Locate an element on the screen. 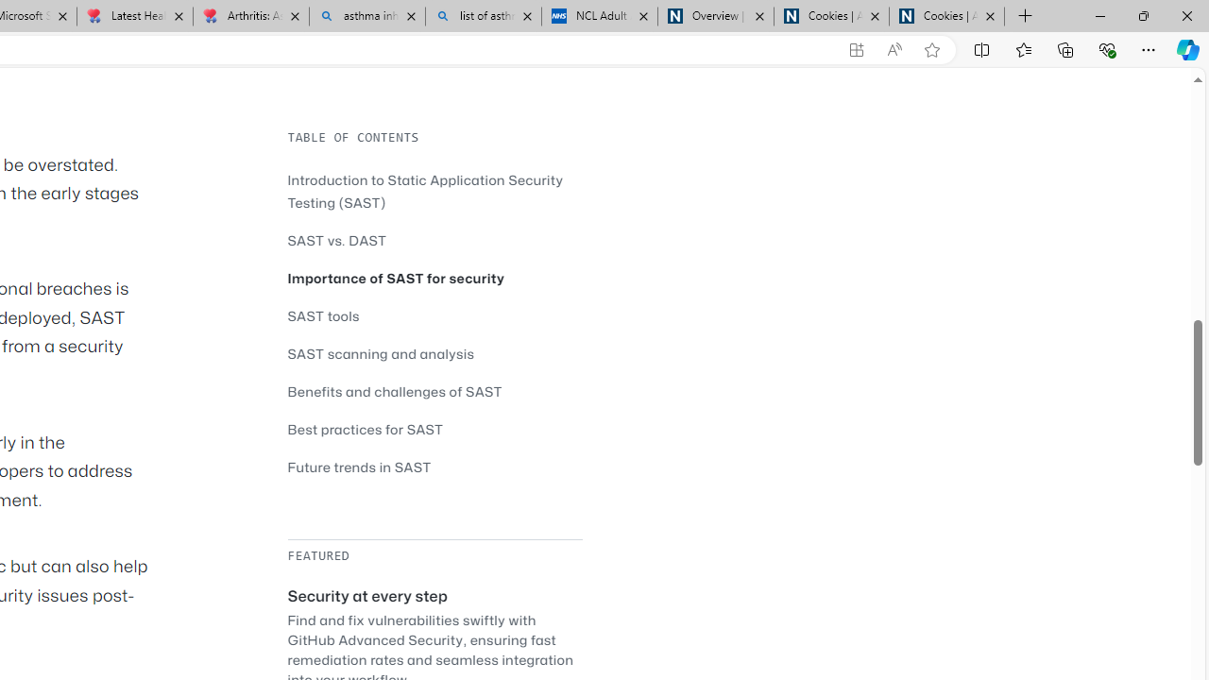 The image size is (1209, 680). Arthritis: Ask Health Professionals is located at coordinates (250, 17).